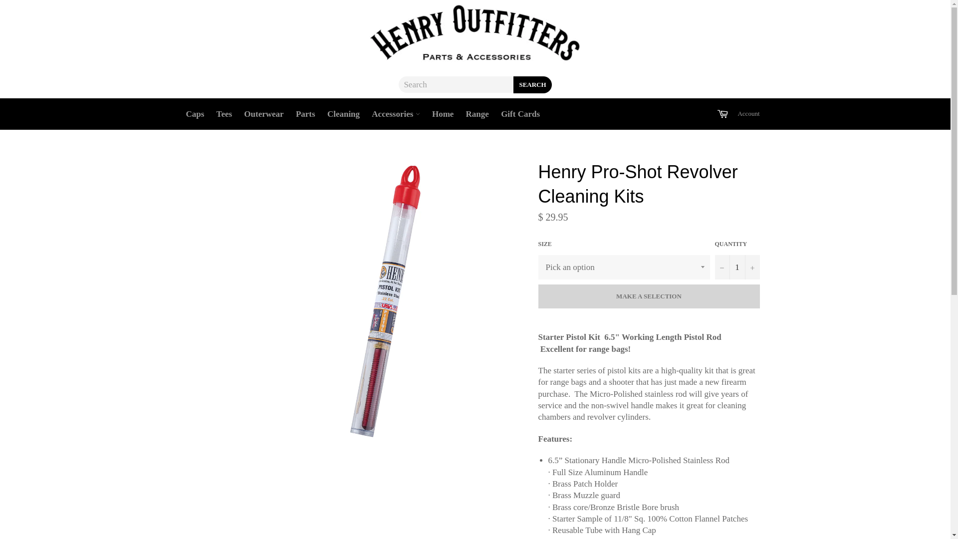 This screenshot has height=539, width=958. What do you see at coordinates (737, 267) in the screenshot?
I see `1` at bounding box center [737, 267].